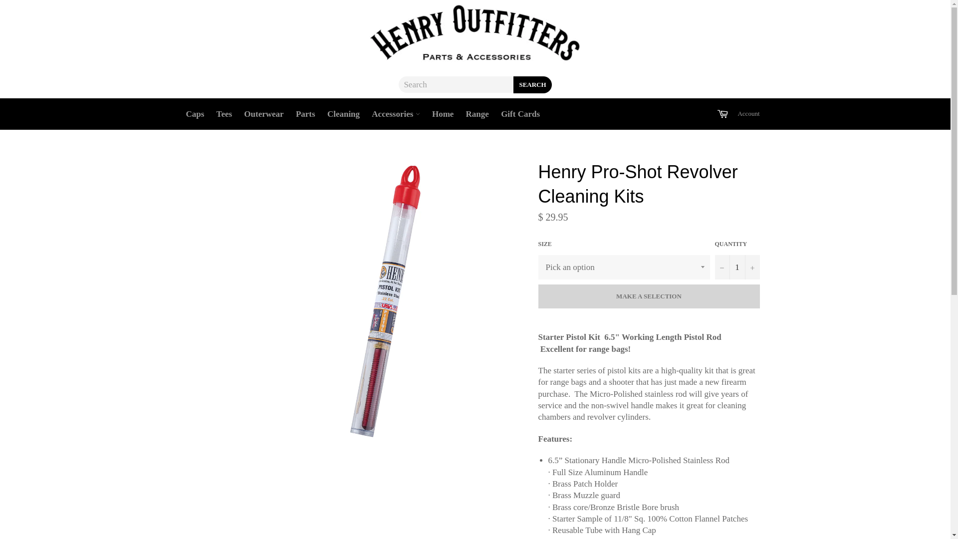 This screenshot has height=539, width=958. What do you see at coordinates (737, 267) in the screenshot?
I see `1` at bounding box center [737, 267].